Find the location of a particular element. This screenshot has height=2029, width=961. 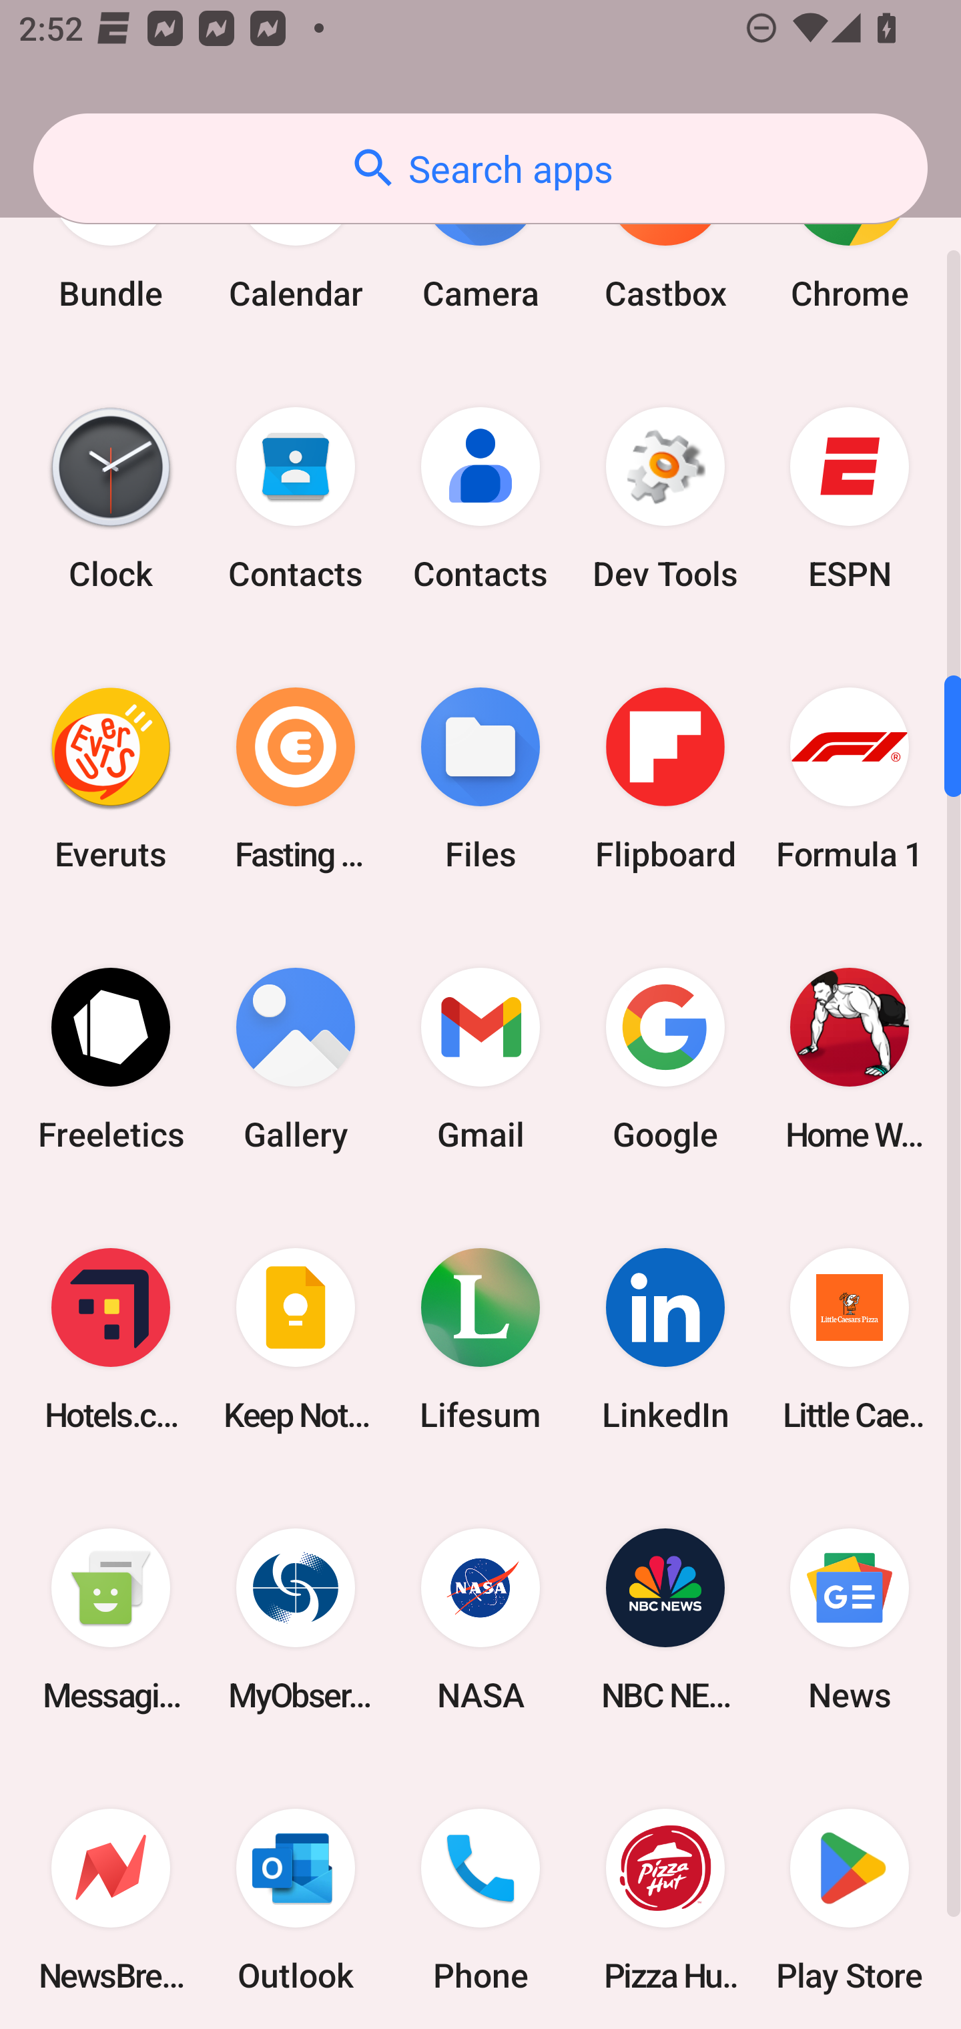

Fasting Coach is located at coordinates (296, 779).